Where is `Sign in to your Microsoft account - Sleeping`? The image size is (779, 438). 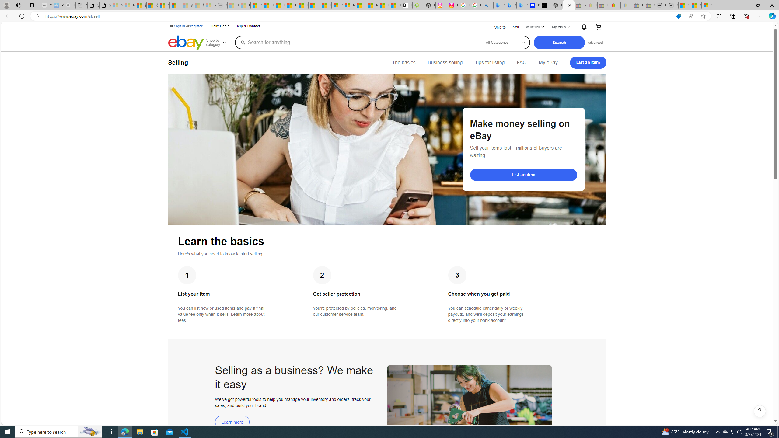 Sign in to your Microsoft account - Sleeping is located at coordinates (117, 5).